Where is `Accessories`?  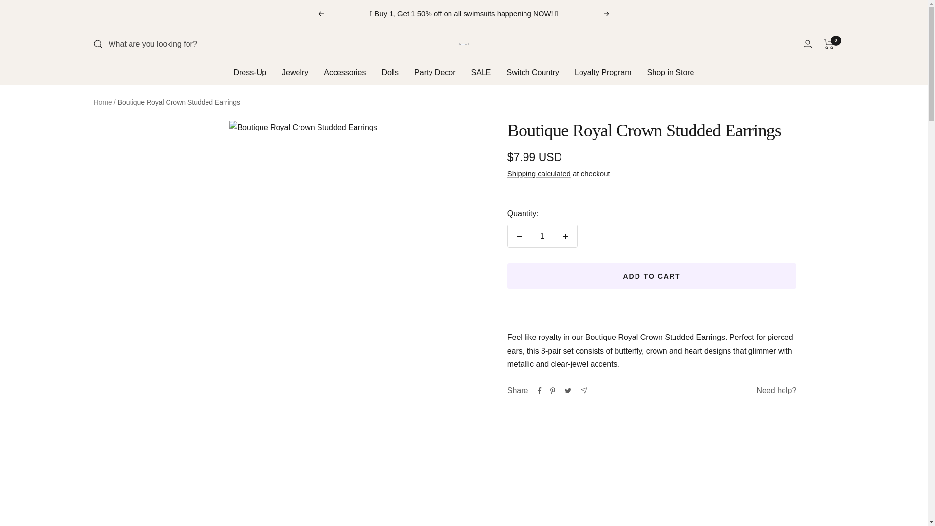
Accessories is located at coordinates (344, 73).